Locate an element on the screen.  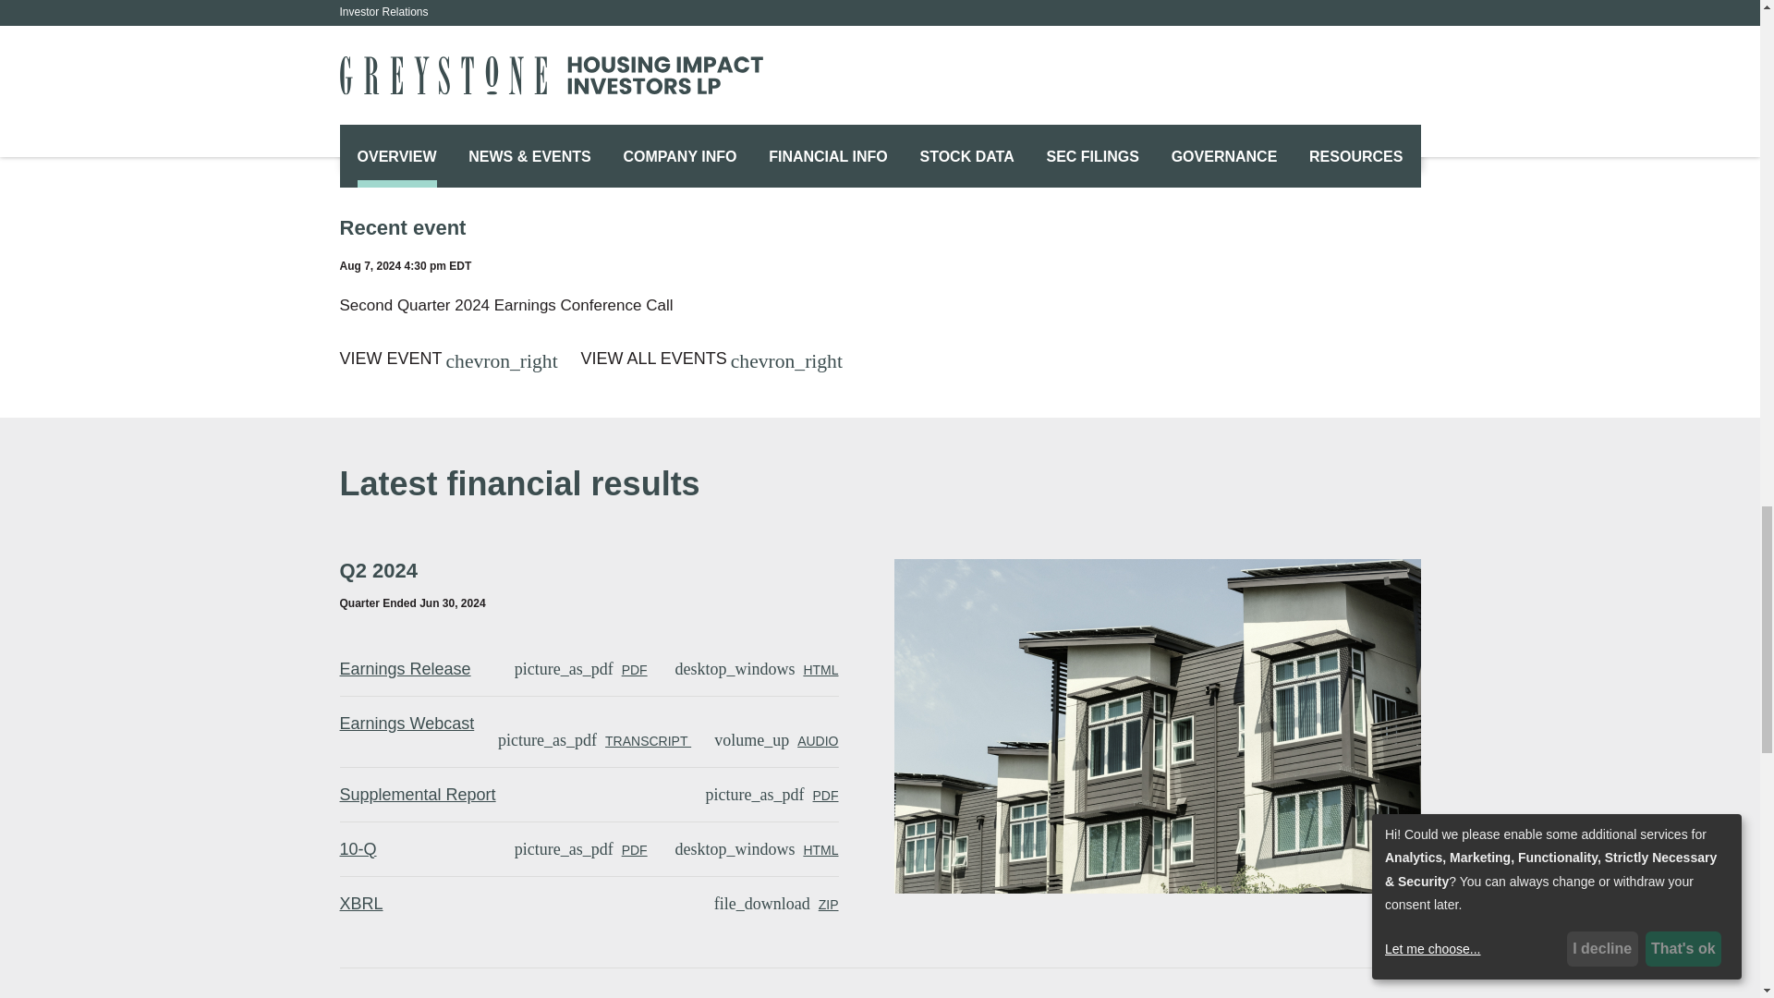
Opens in a new window is located at coordinates (772, 796).